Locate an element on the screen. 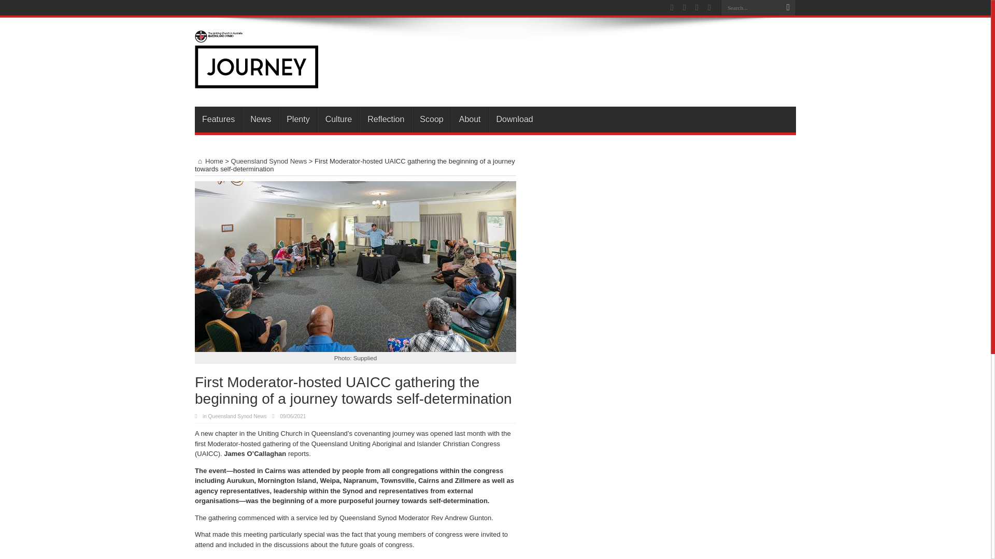  JourneyOnline is located at coordinates (257, 81).